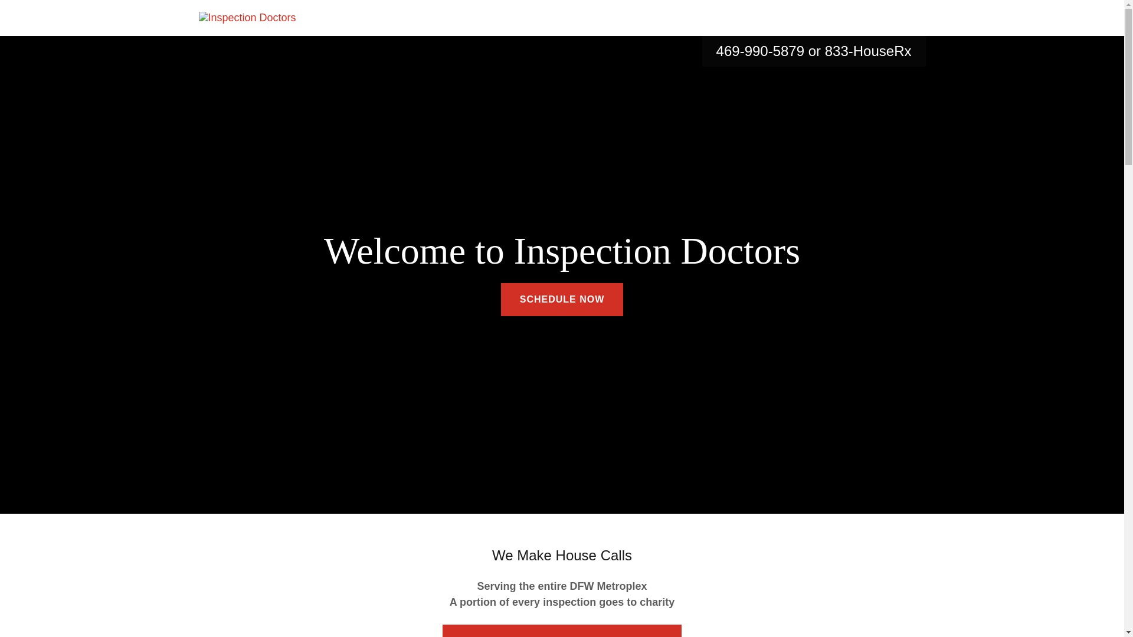 This screenshot has width=1133, height=637. I want to click on 469-990-5879, so click(760, 51).